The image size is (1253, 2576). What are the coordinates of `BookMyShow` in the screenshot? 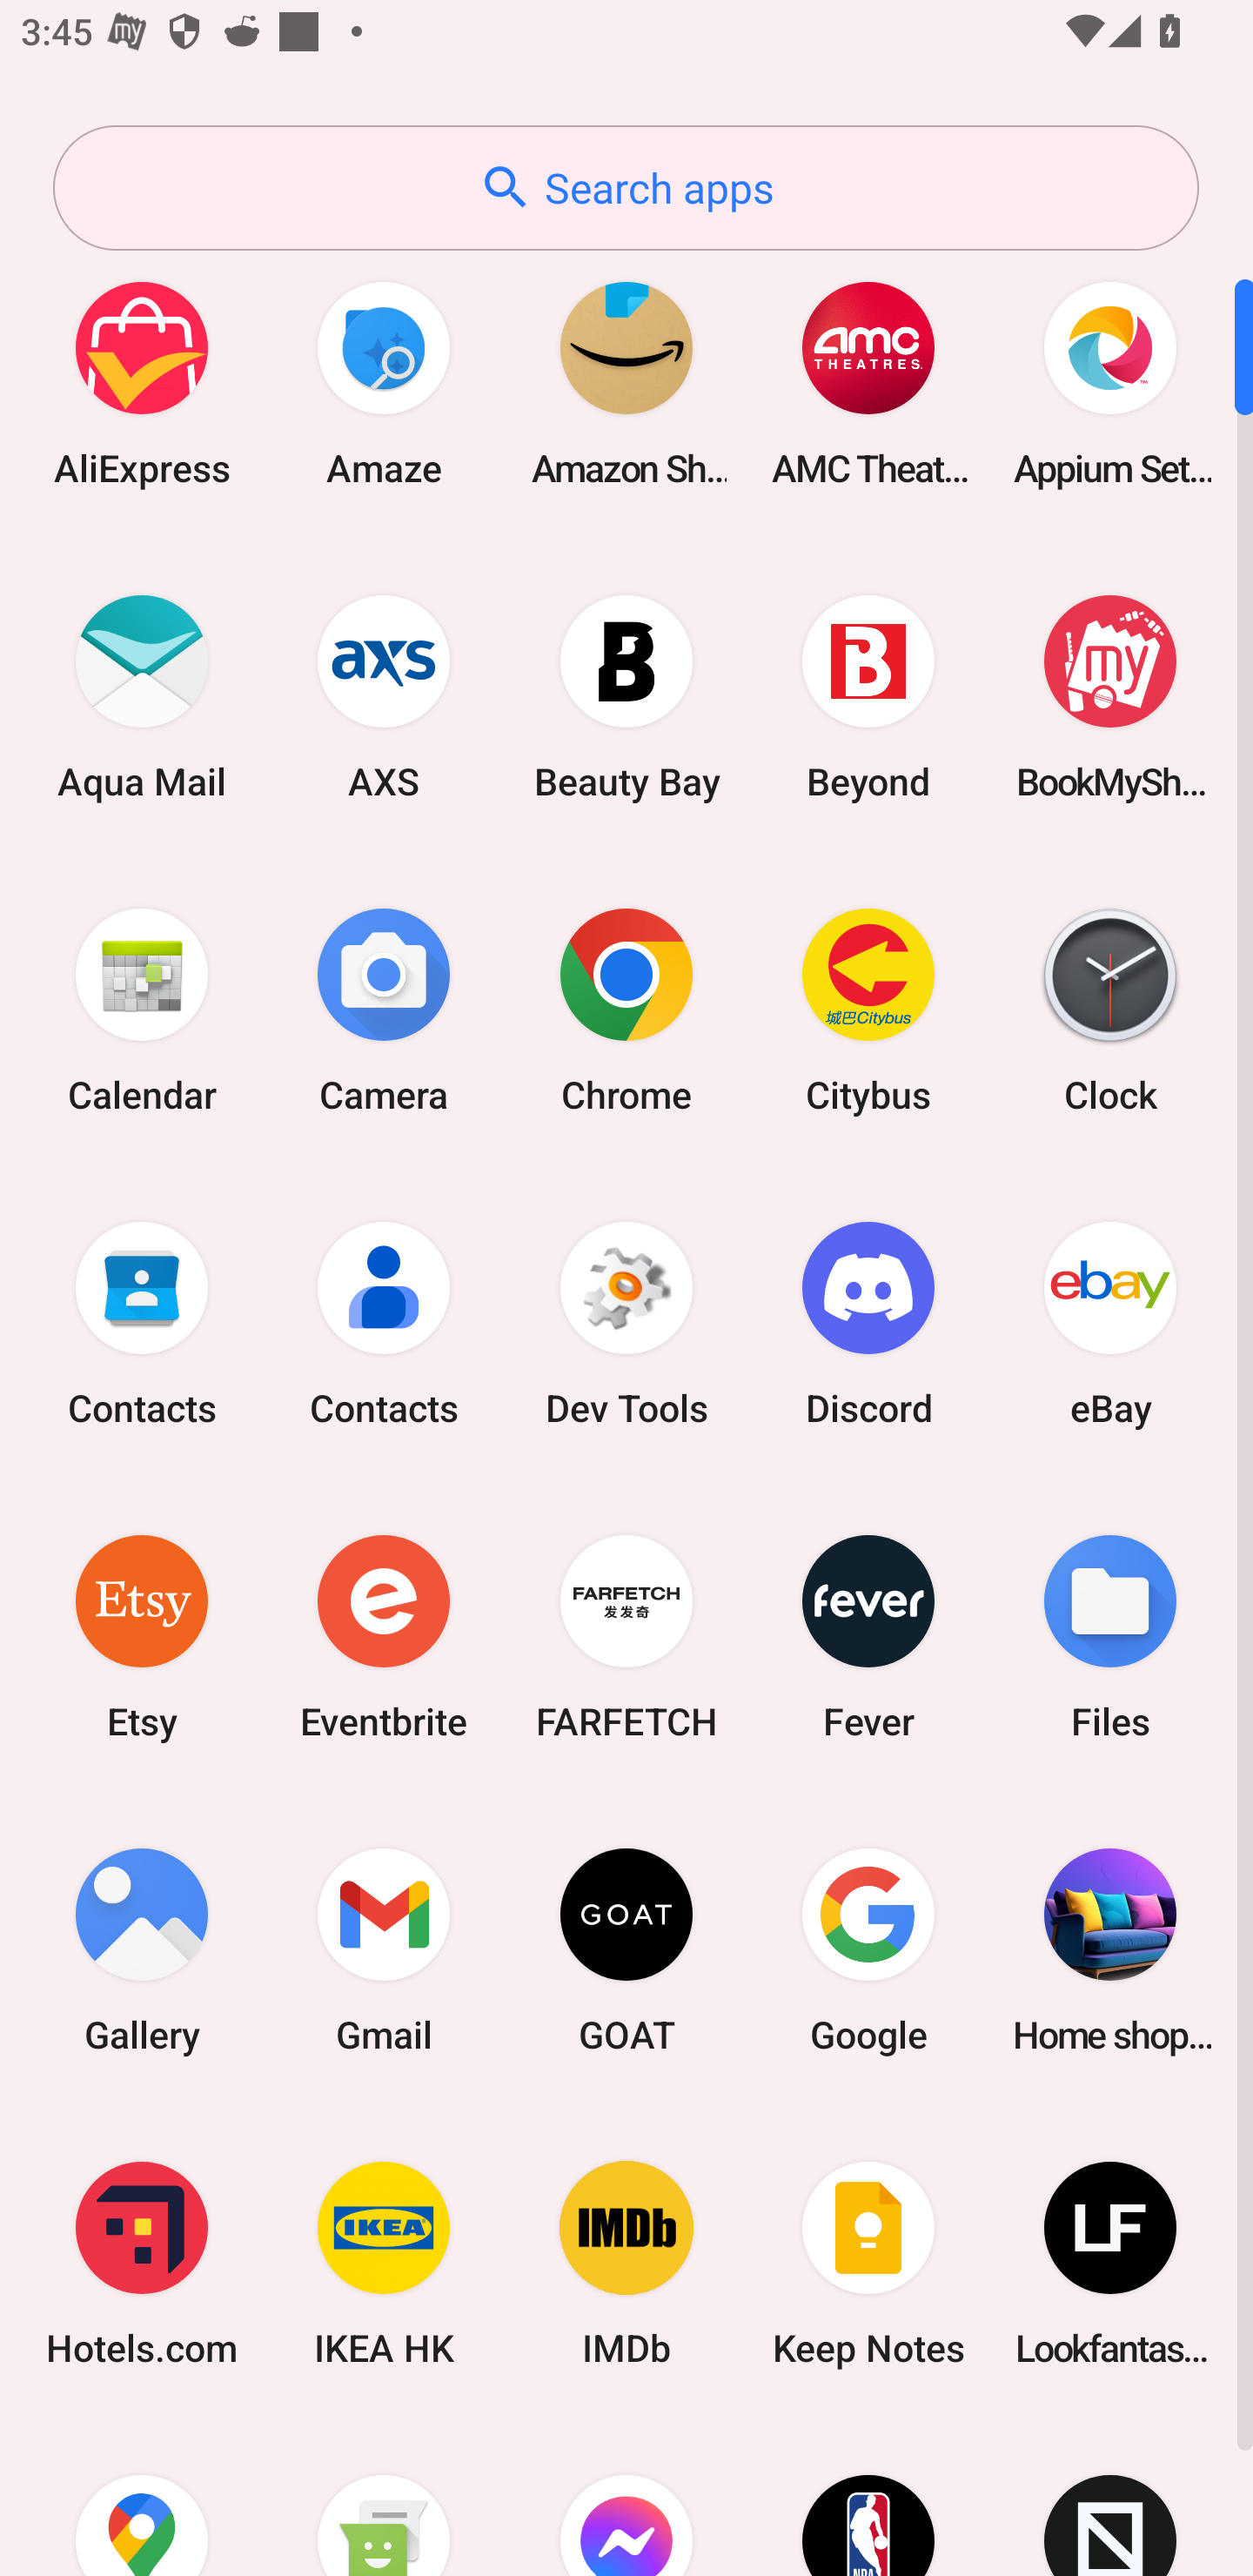 It's located at (1110, 696).